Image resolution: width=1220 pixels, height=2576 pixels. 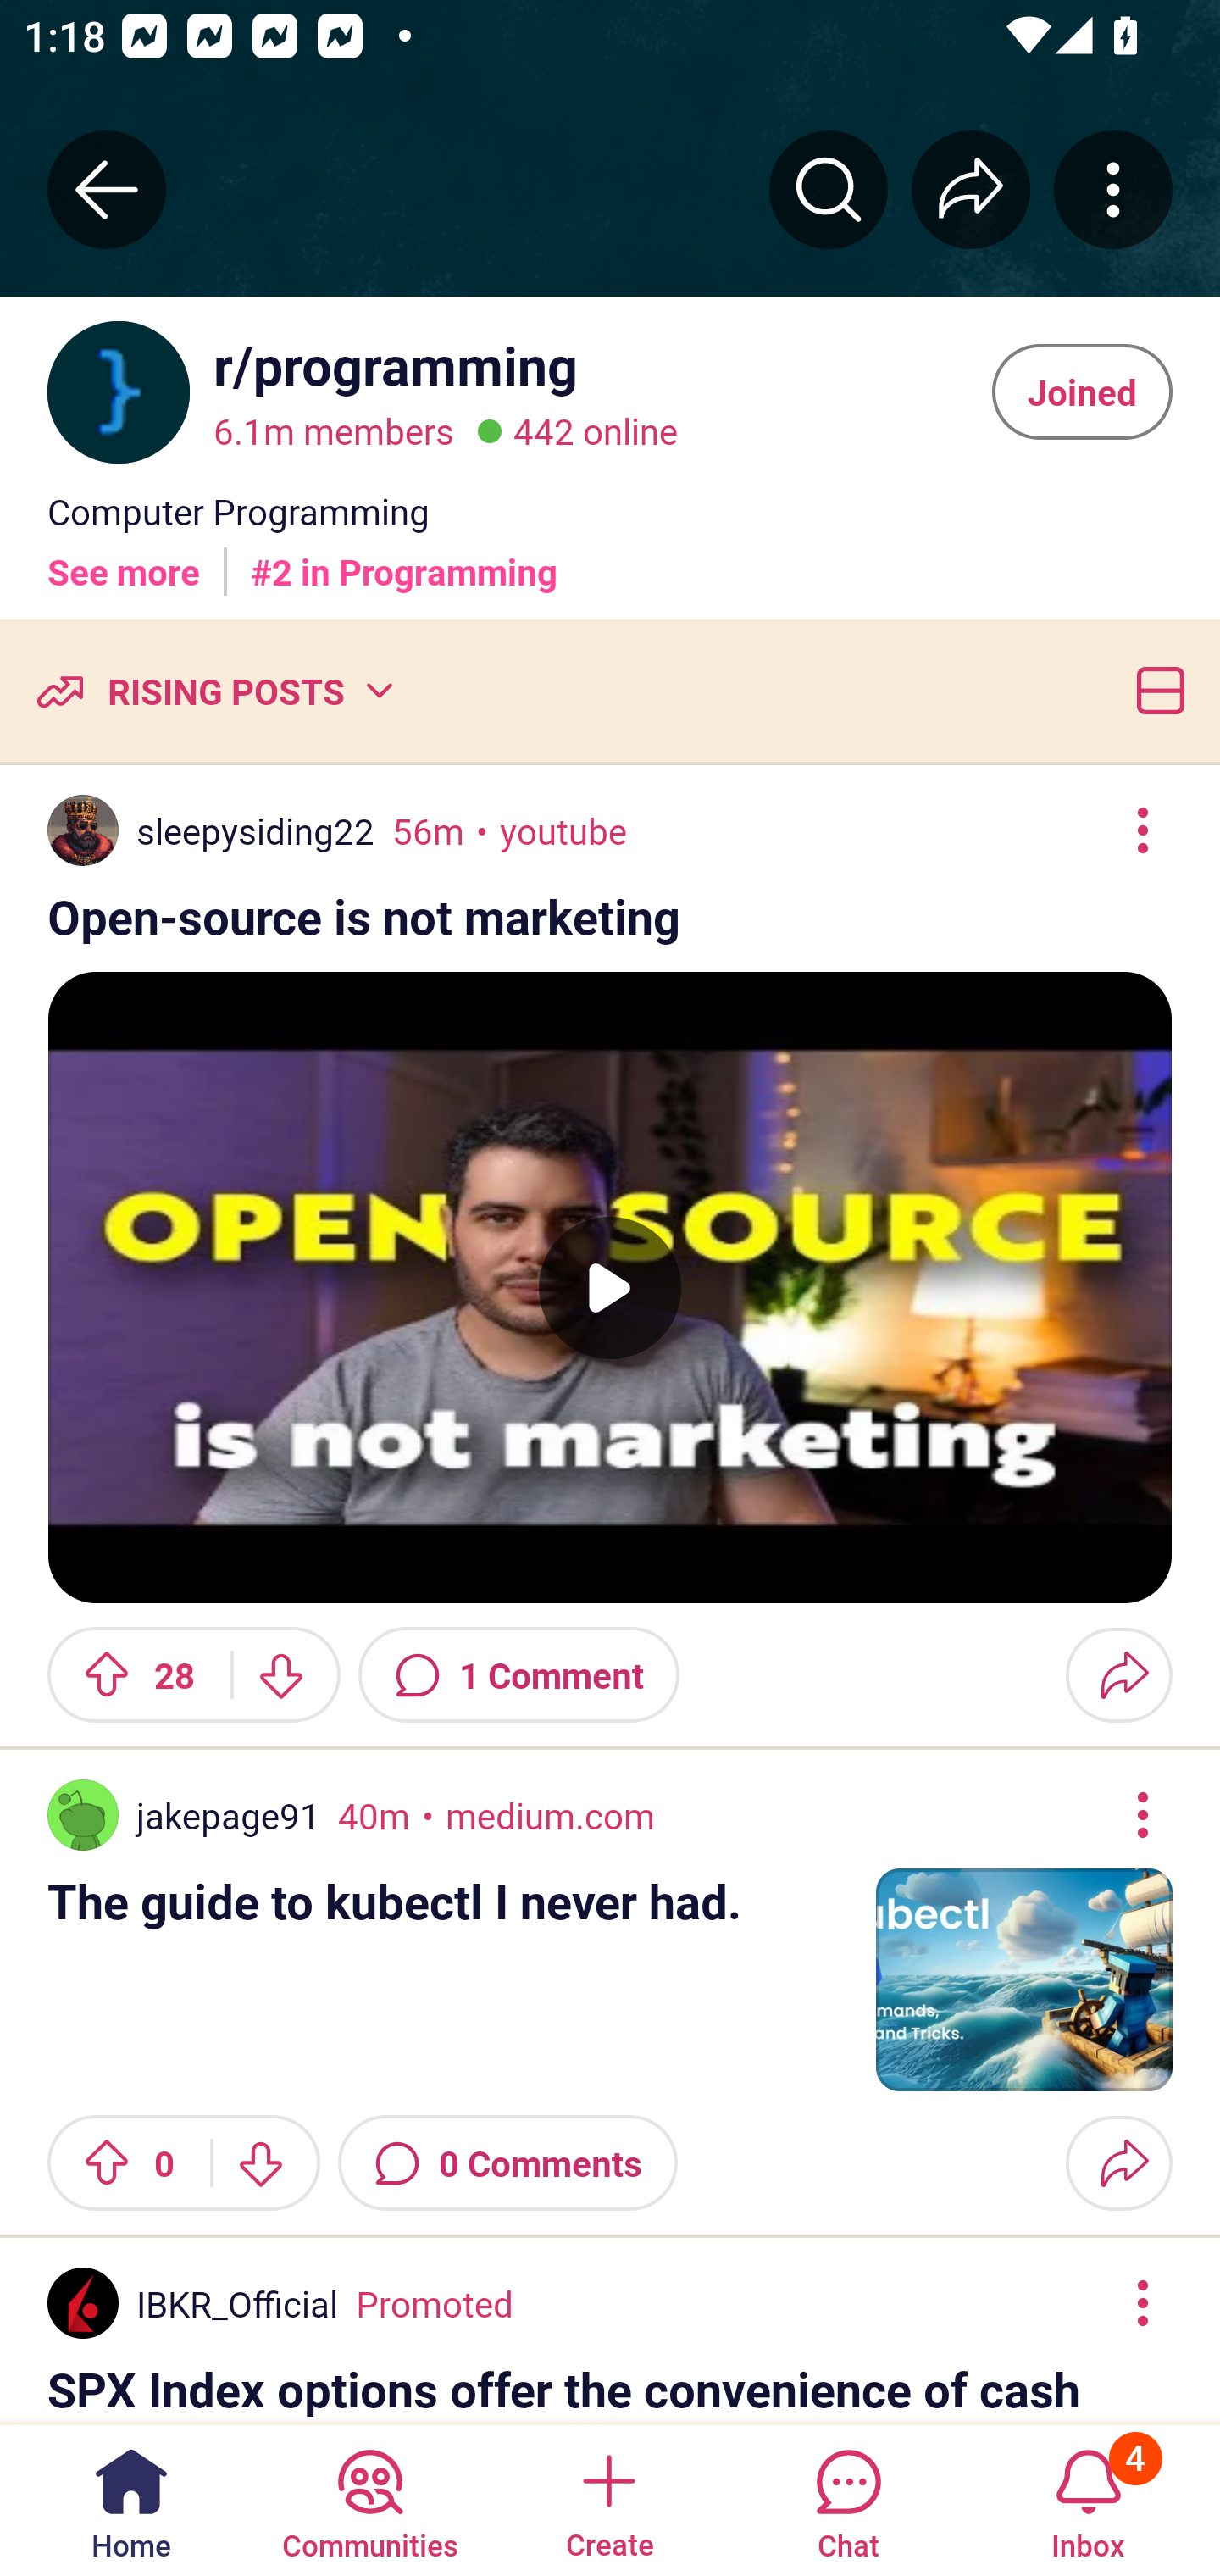 What do you see at coordinates (829, 189) in the screenshot?
I see `Search r/﻿programming` at bounding box center [829, 189].